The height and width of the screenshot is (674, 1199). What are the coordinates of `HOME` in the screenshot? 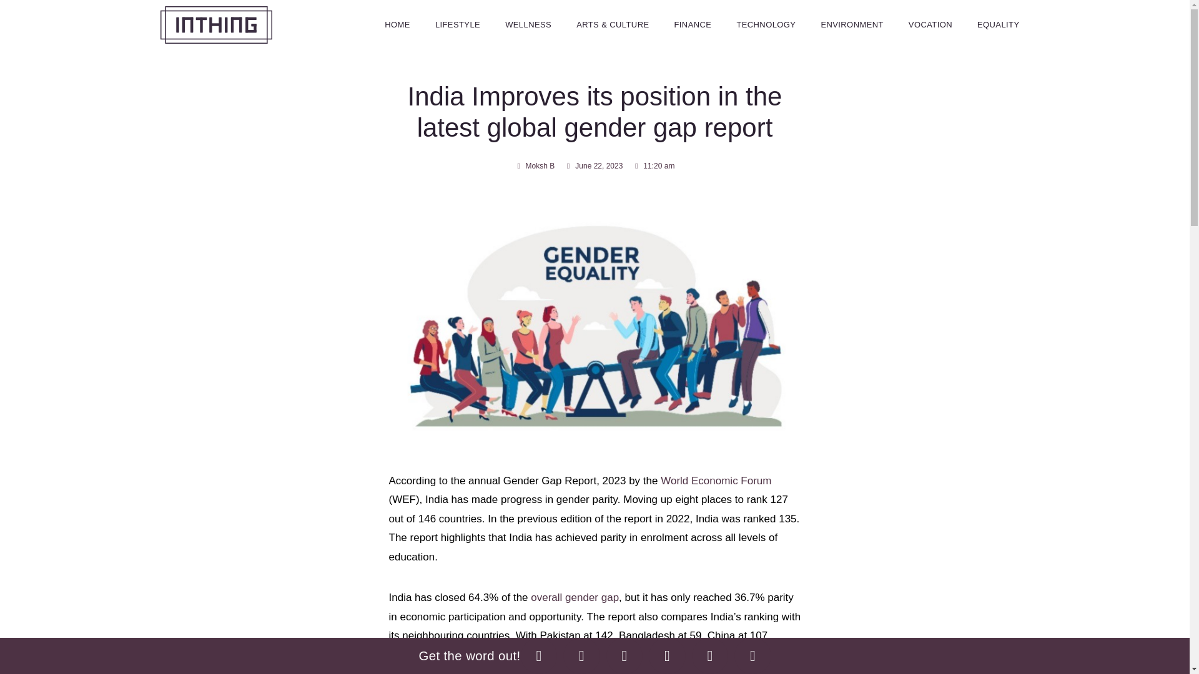 It's located at (397, 25).